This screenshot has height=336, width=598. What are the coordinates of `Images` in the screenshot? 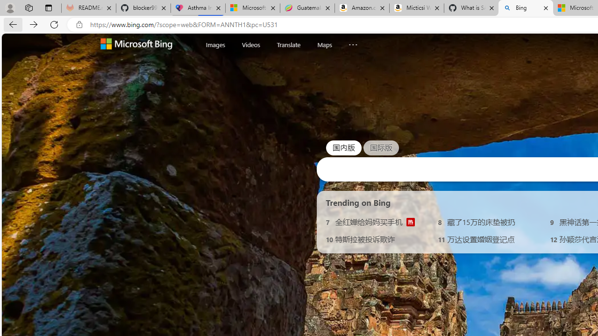 It's located at (215, 44).